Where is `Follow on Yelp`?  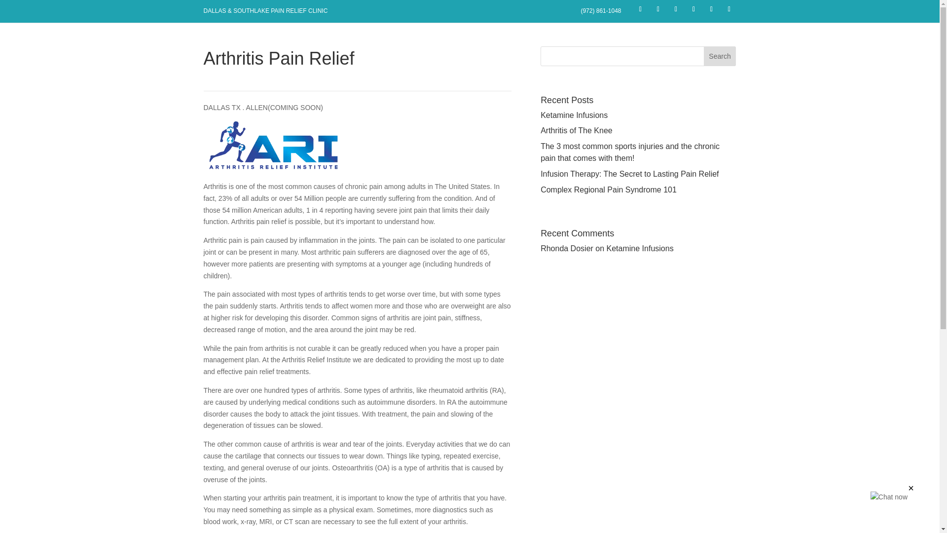
Follow on Yelp is located at coordinates (693, 9).